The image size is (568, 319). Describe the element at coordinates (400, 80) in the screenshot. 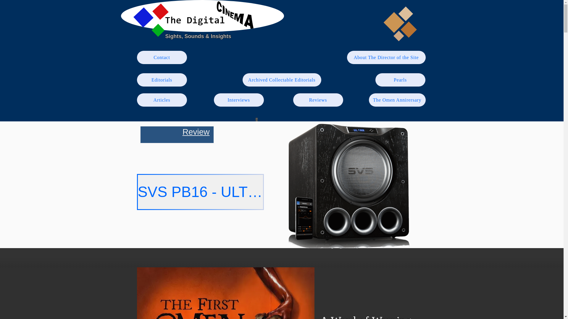

I see `Pearls` at that location.